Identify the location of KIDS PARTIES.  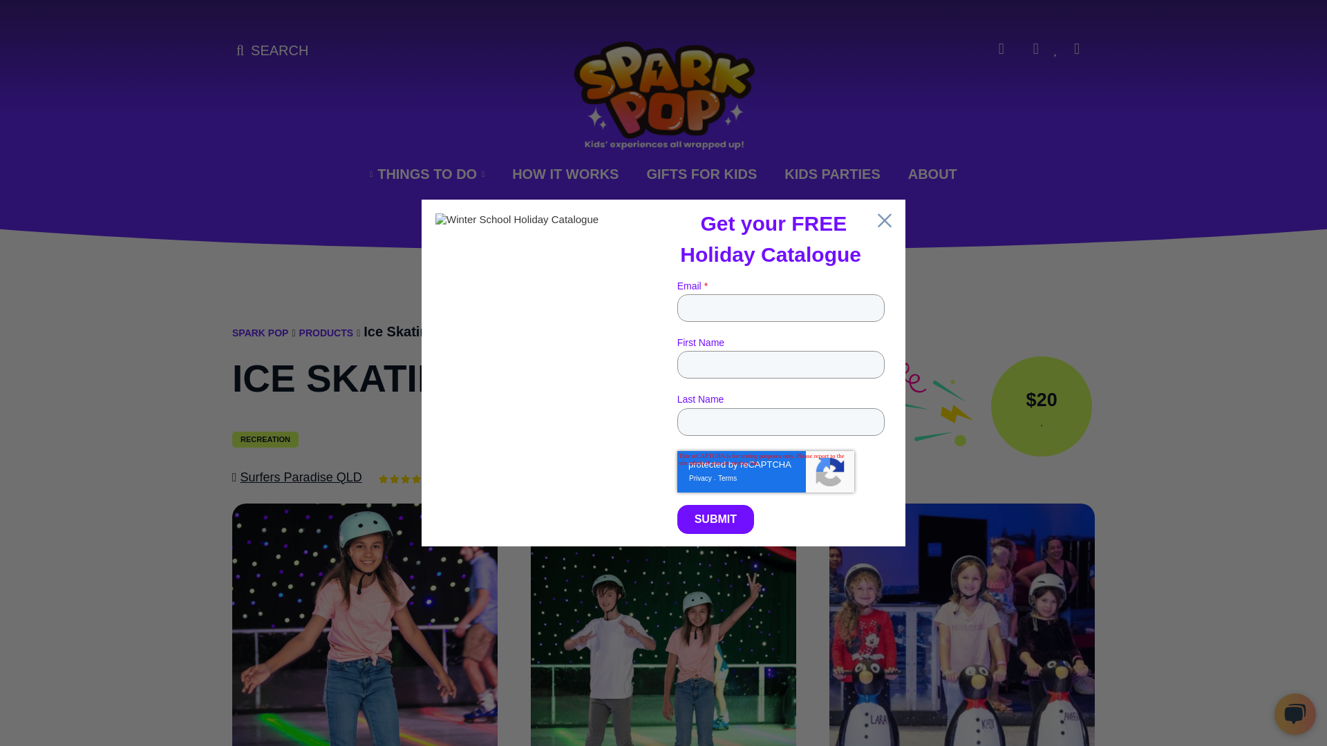
(831, 174).